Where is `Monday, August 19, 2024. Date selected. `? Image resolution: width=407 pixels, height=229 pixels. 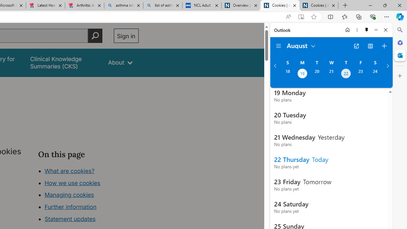 Monday, August 19, 2024. Date selected.  is located at coordinates (302, 74).